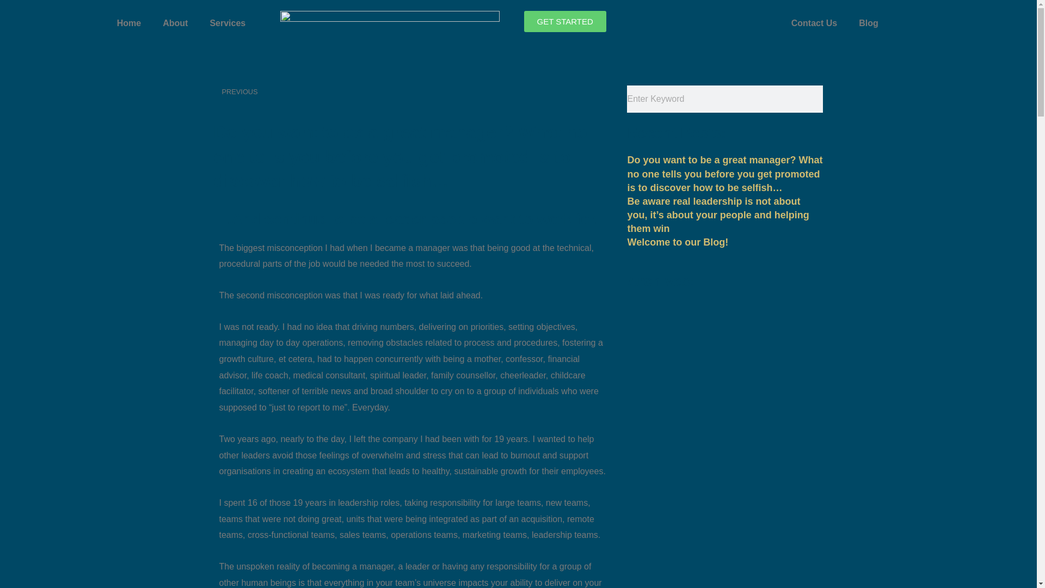  What do you see at coordinates (814, 23) in the screenshot?
I see `About` at bounding box center [814, 23].